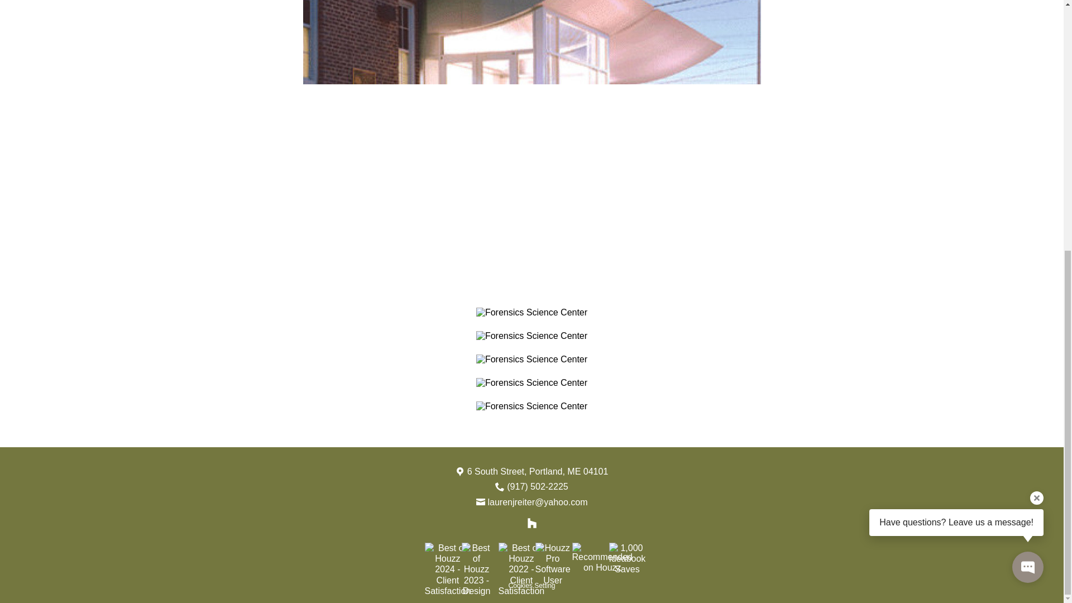  Describe the element at coordinates (532, 586) in the screenshot. I see `Cookies Setting` at that location.